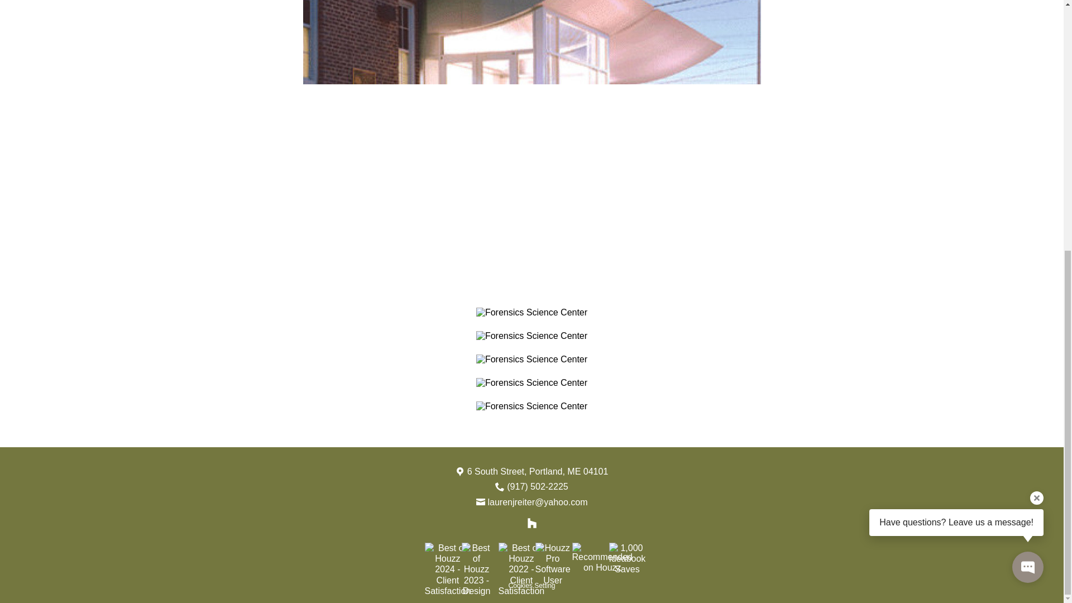  Describe the element at coordinates (532, 586) in the screenshot. I see `Cookies Setting` at that location.